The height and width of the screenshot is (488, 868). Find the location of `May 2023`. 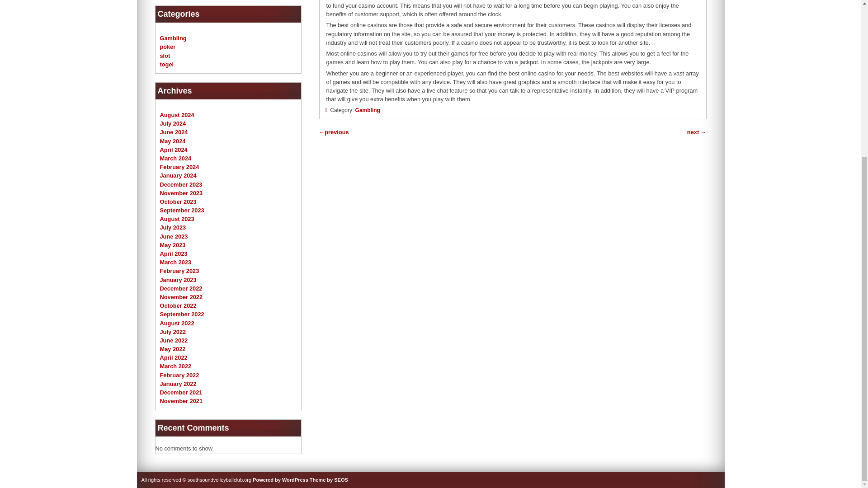

May 2023 is located at coordinates (173, 245).